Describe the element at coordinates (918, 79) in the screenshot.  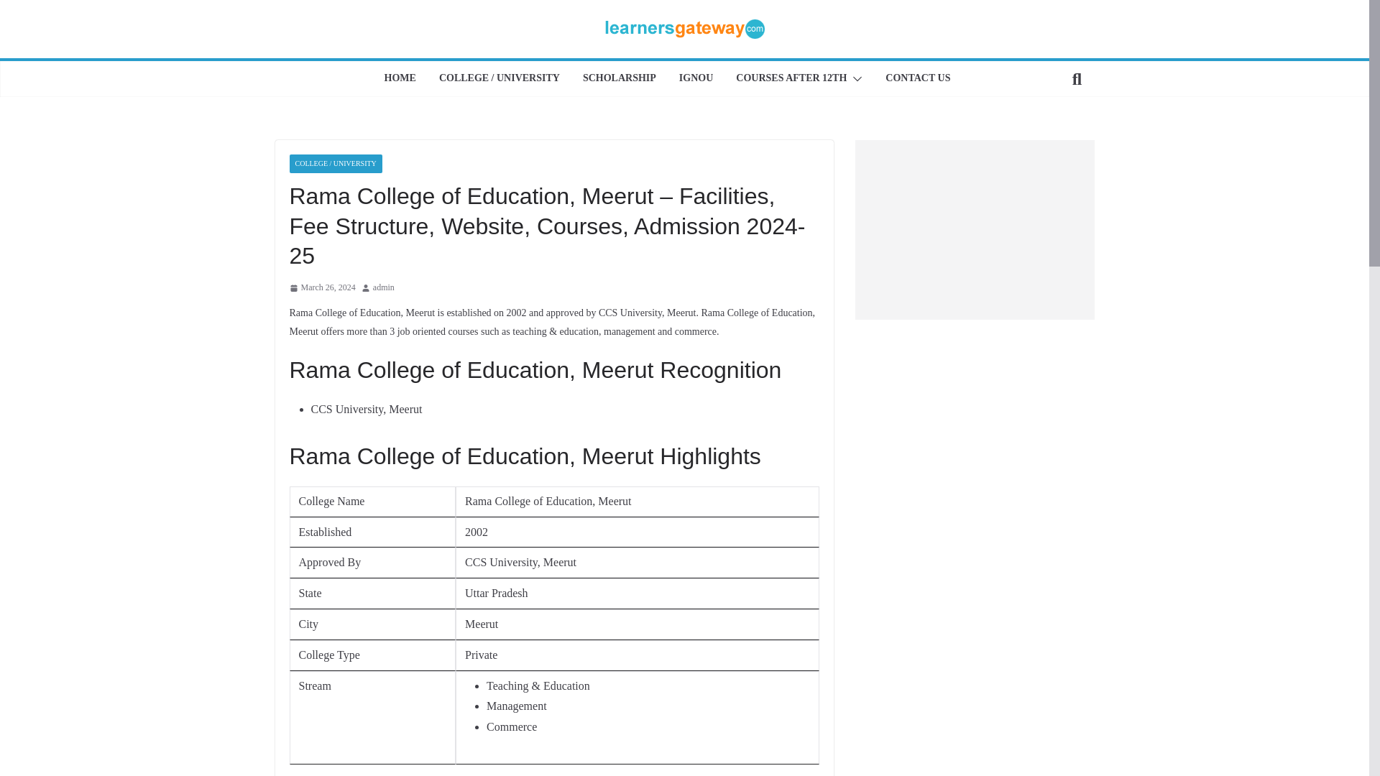
I see `CONTACT US` at that location.